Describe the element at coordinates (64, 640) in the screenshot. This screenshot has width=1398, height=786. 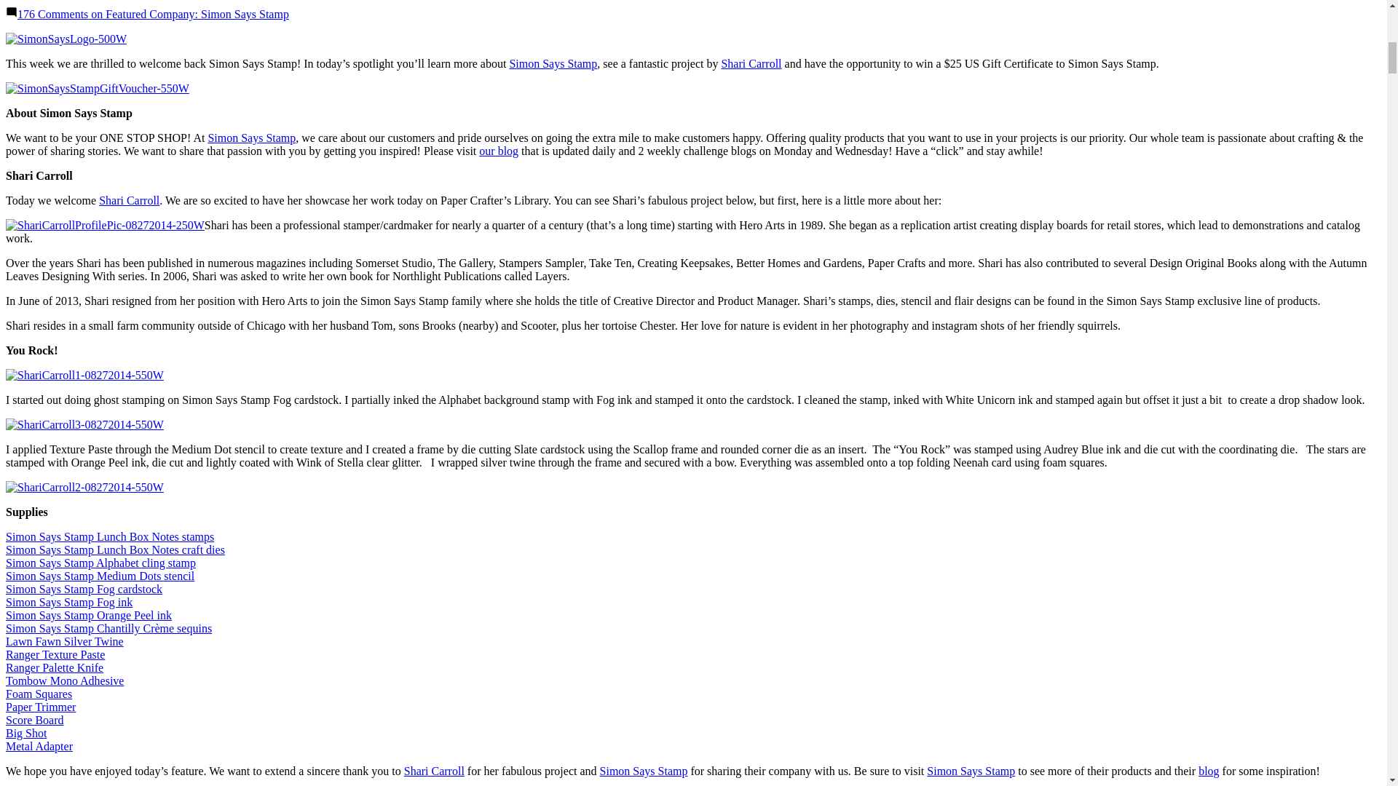
I see `Lawn Fawn Silver Twine` at that location.